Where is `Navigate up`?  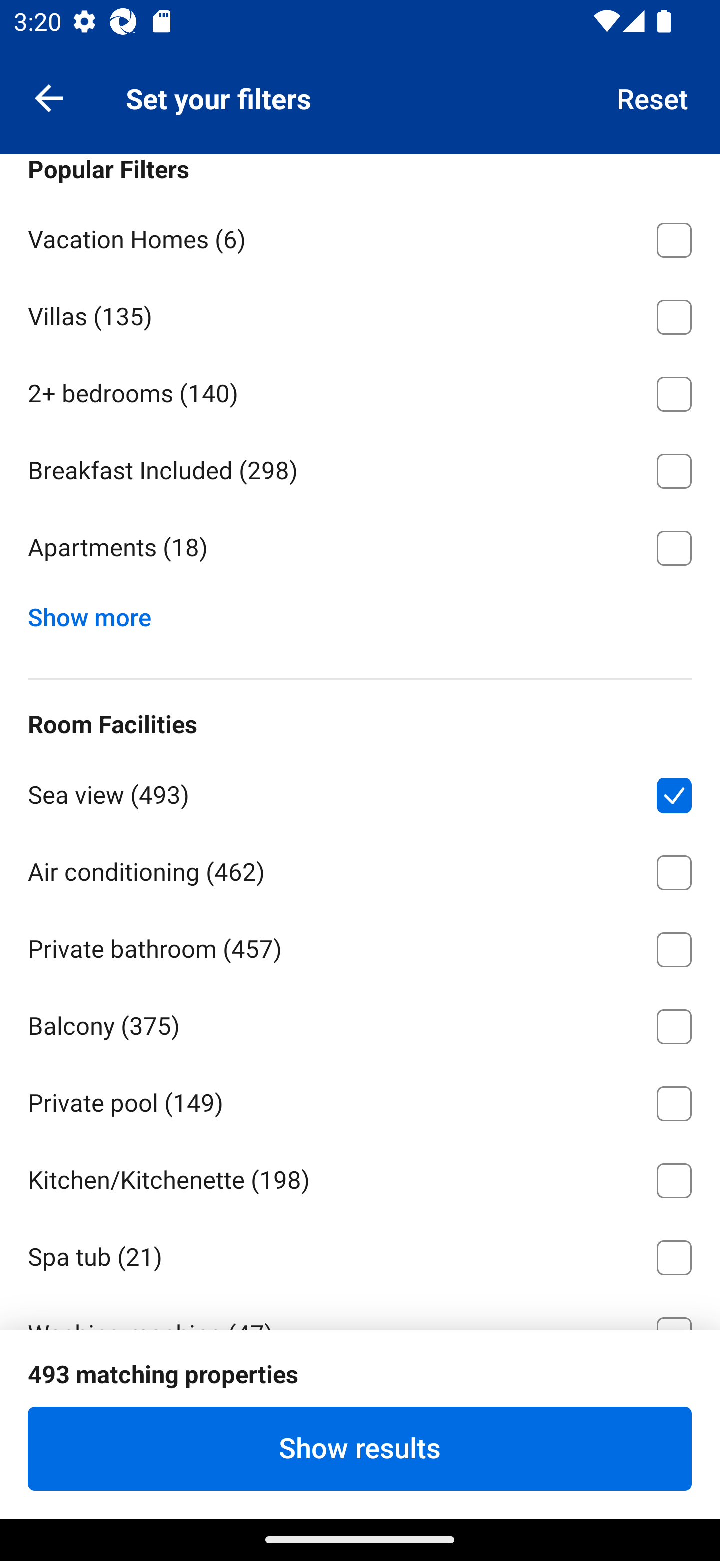 Navigate up is located at coordinates (49, 97).